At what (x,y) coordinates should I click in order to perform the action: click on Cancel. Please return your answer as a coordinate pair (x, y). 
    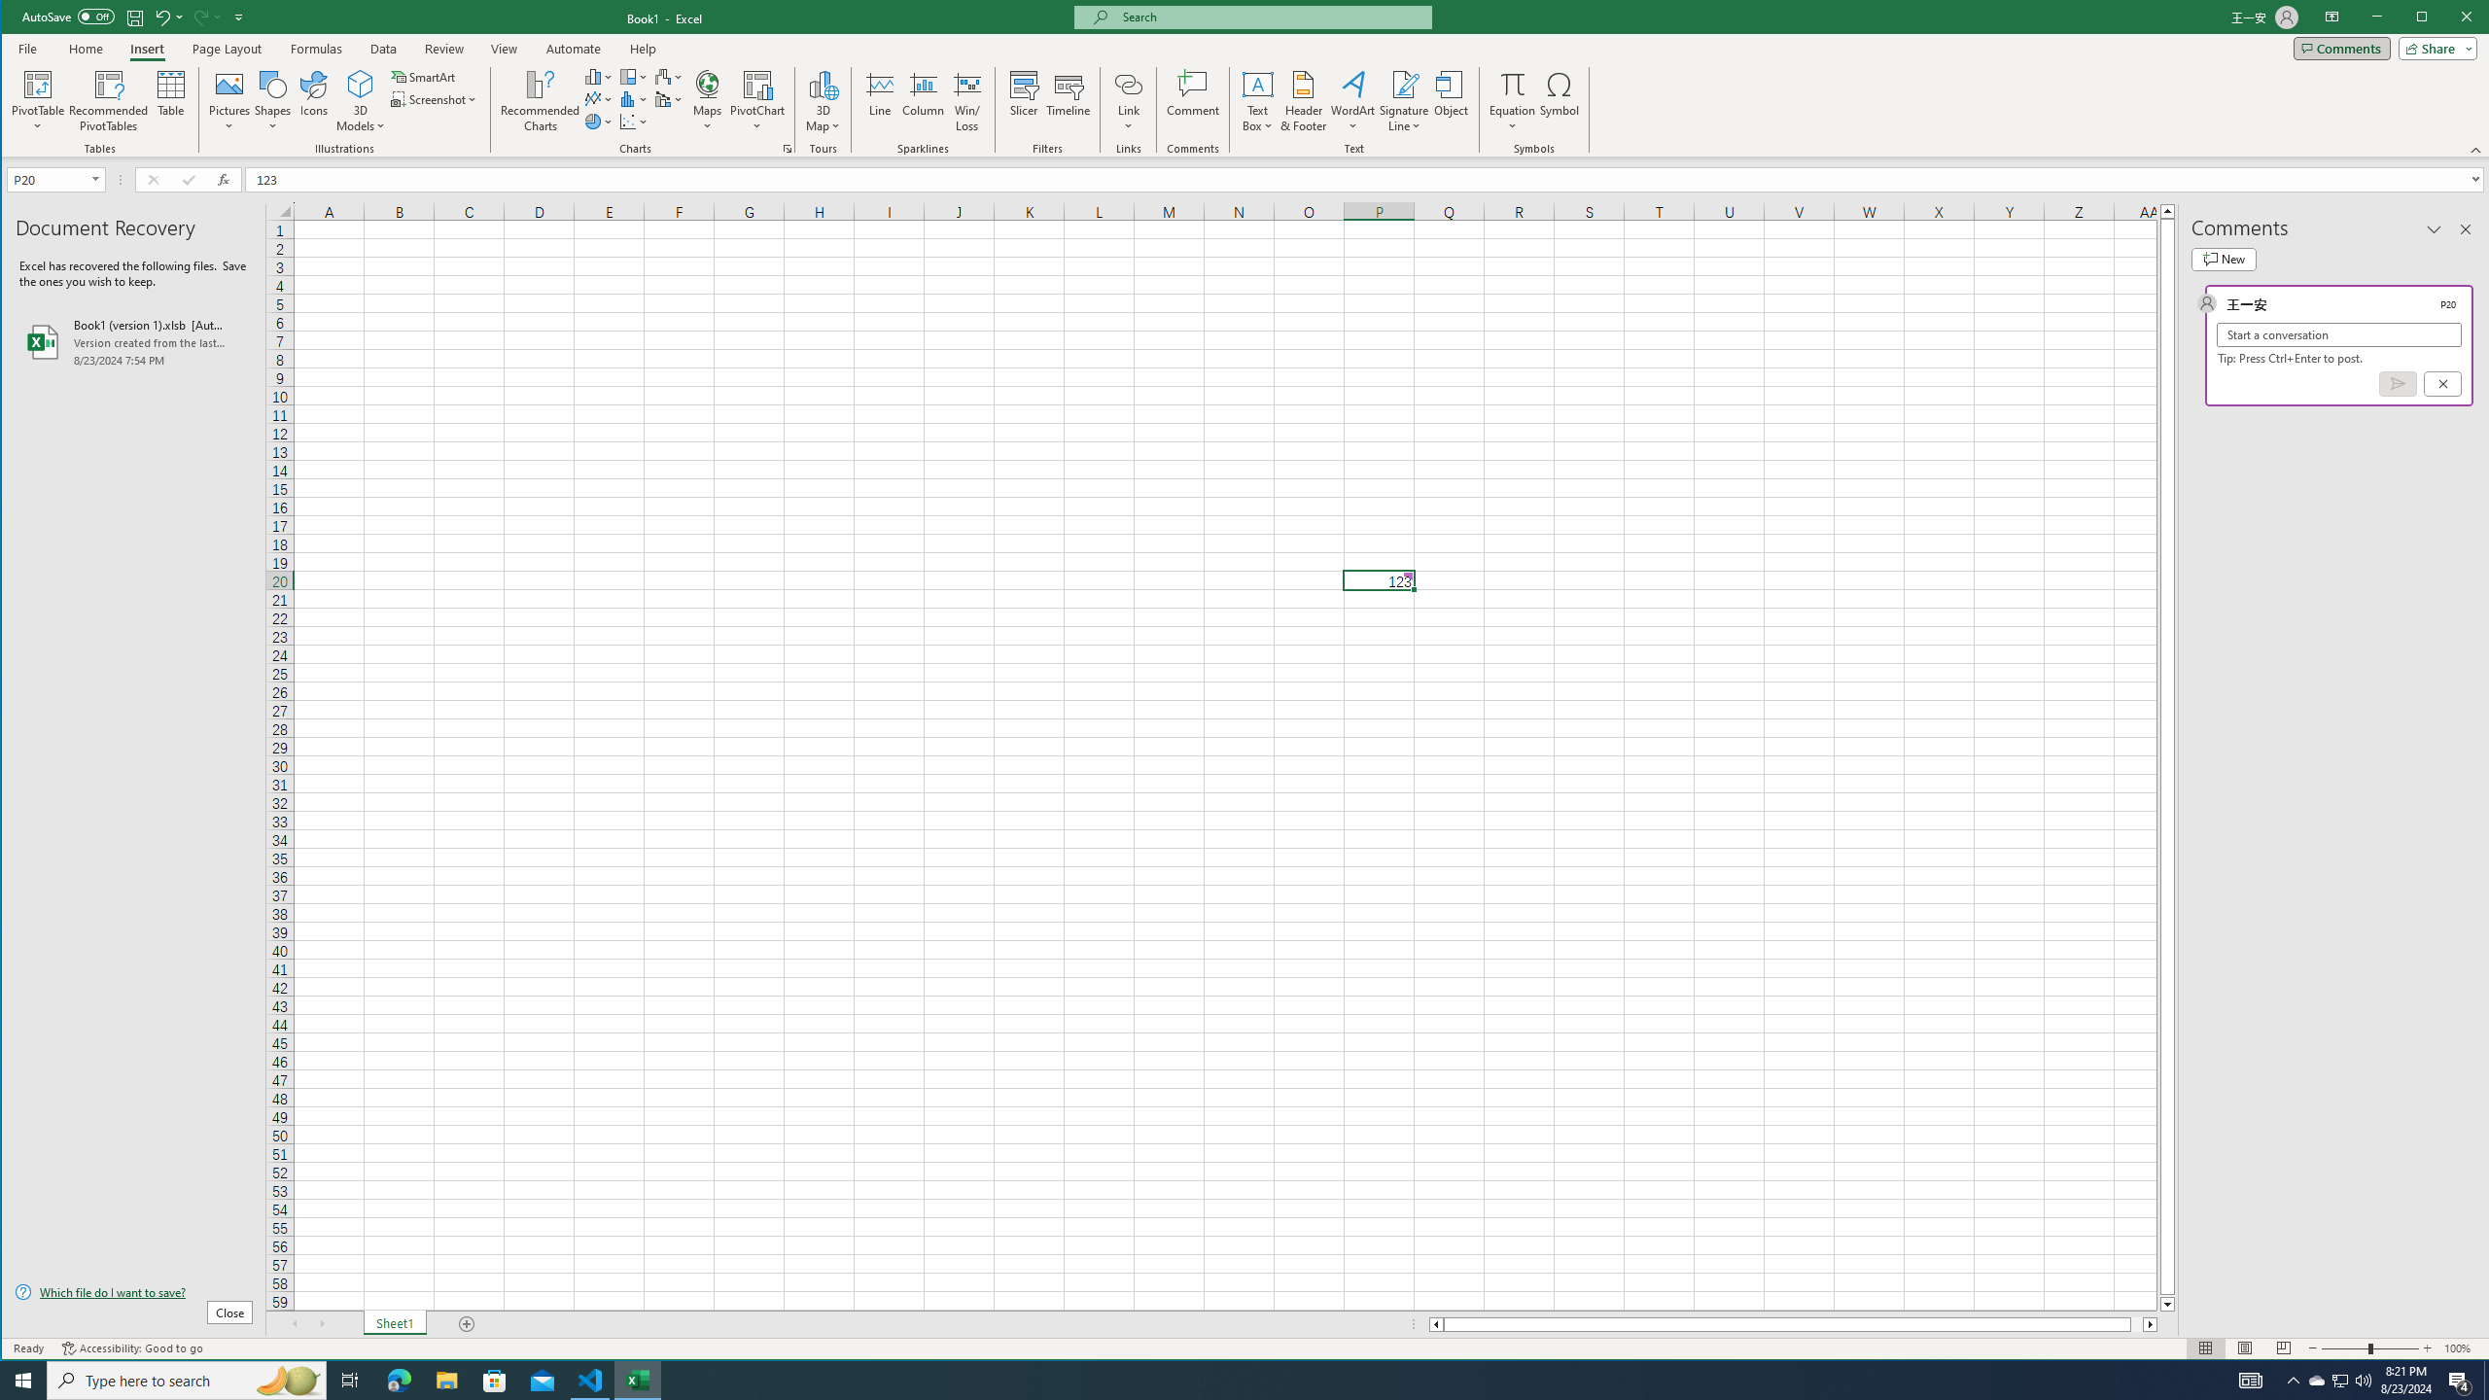
    Looking at the image, I should click on (2442, 383).